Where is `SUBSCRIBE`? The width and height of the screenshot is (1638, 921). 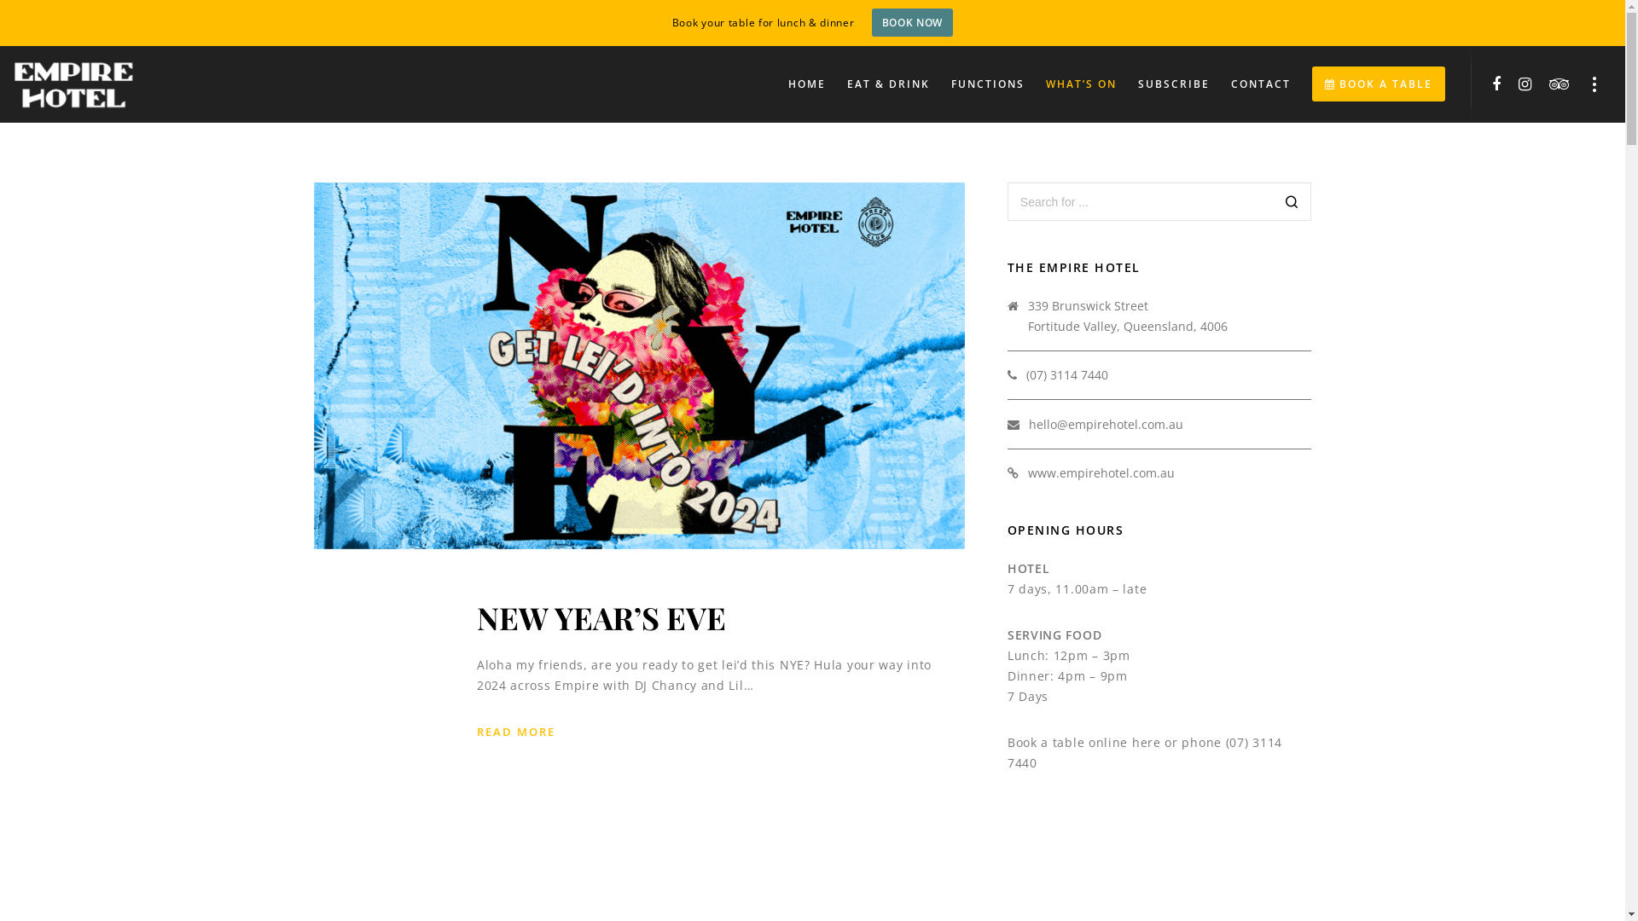
SUBSCRIBE is located at coordinates (1164, 84).